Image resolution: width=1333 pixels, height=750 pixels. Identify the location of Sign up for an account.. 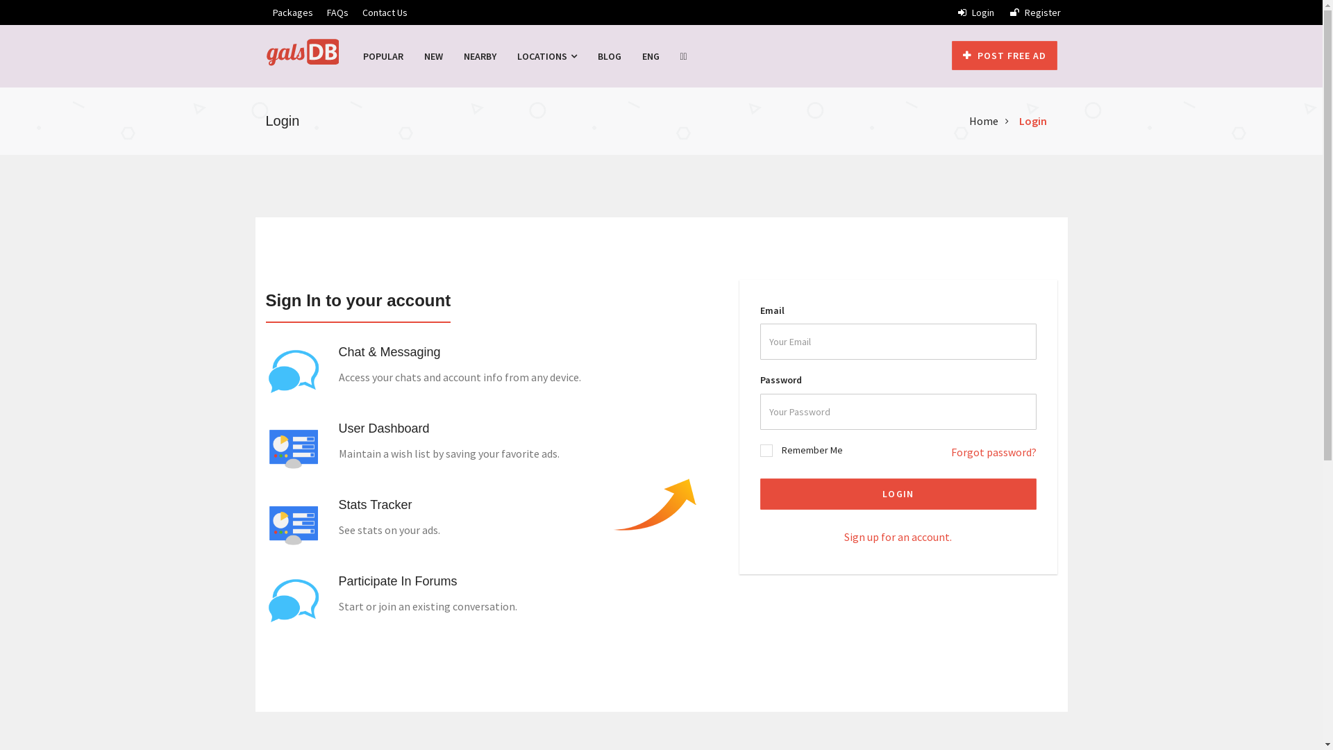
(898, 537).